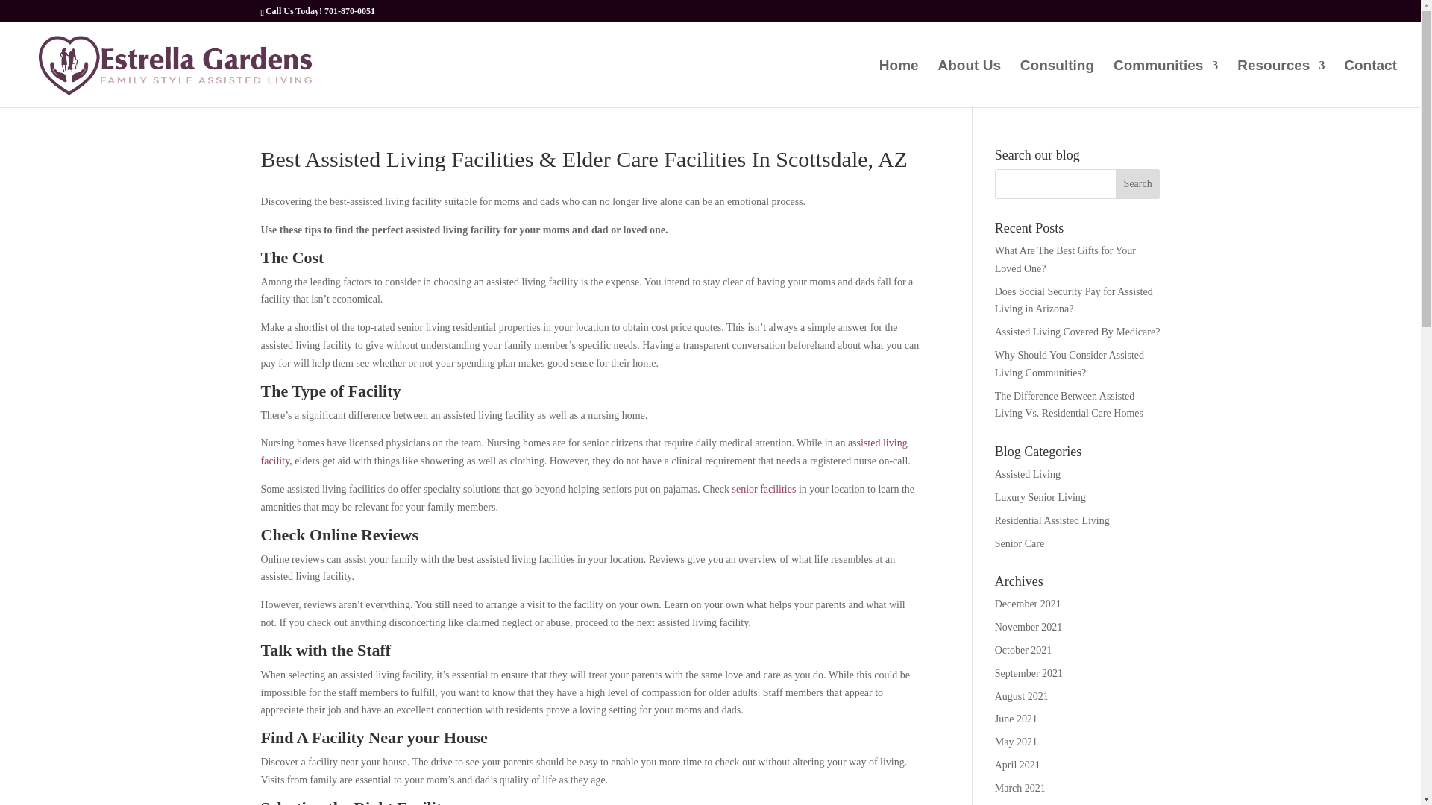 The width and height of the screenshot is (1432, 805). I want to click on Check Online Reviews, so click(339, 535).